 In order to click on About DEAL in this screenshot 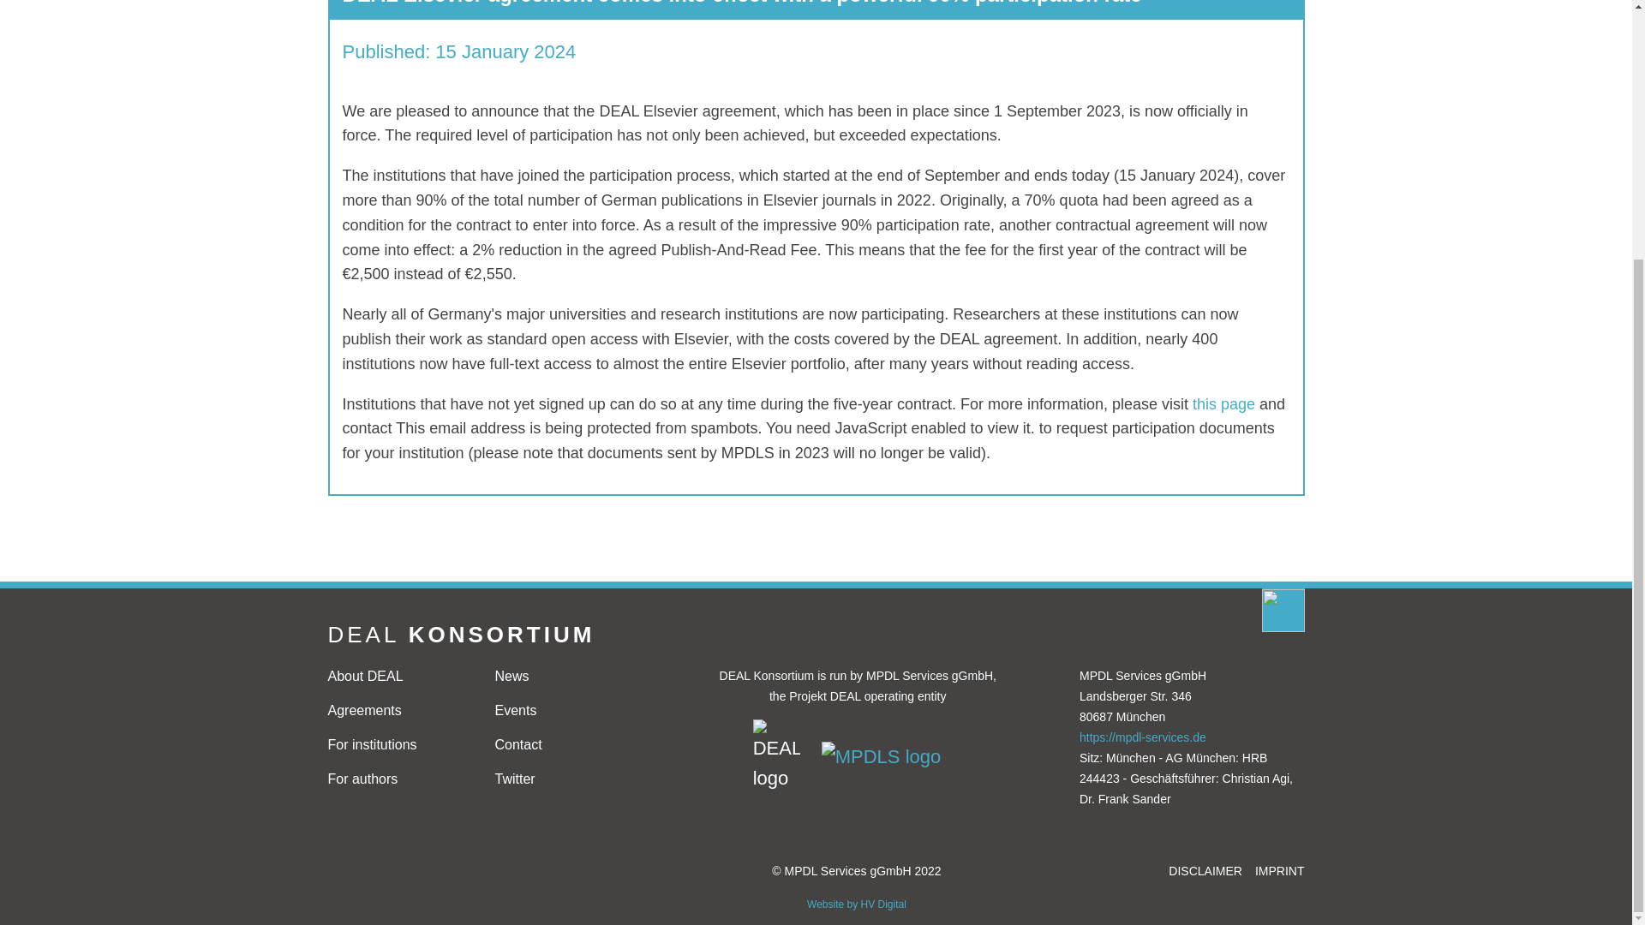, I will do `click(398, 677)`.